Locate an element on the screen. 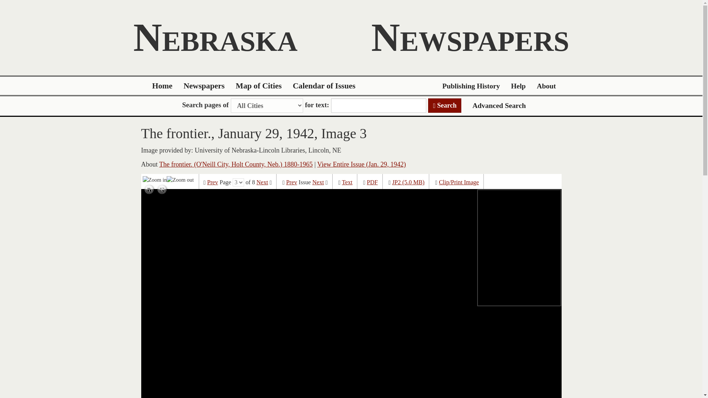 The height and width of the screenshot is (398, 708). Prev is located at coordinates (291, 182).